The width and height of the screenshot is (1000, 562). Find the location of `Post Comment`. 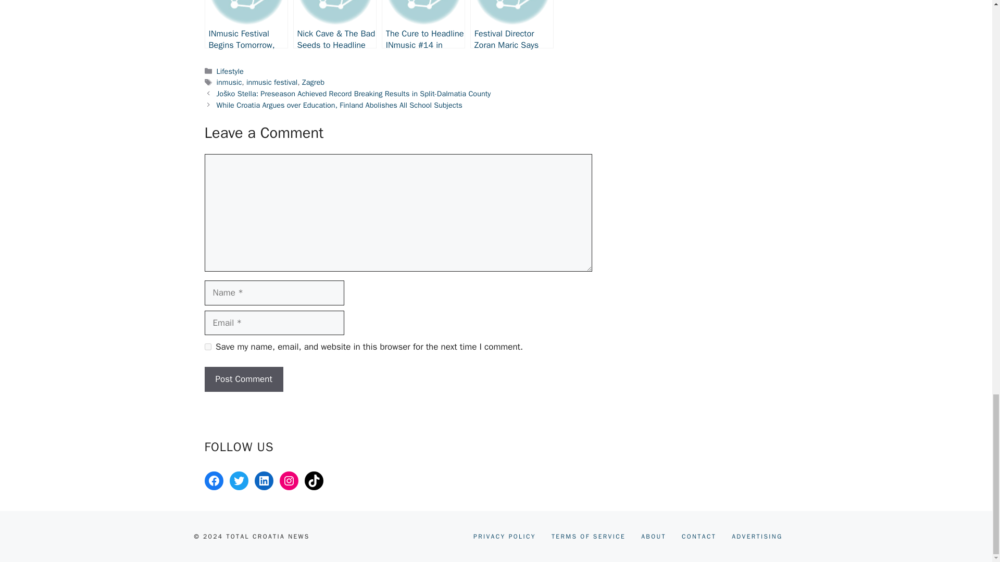

Post Comment is located at coordinates (243, 379).